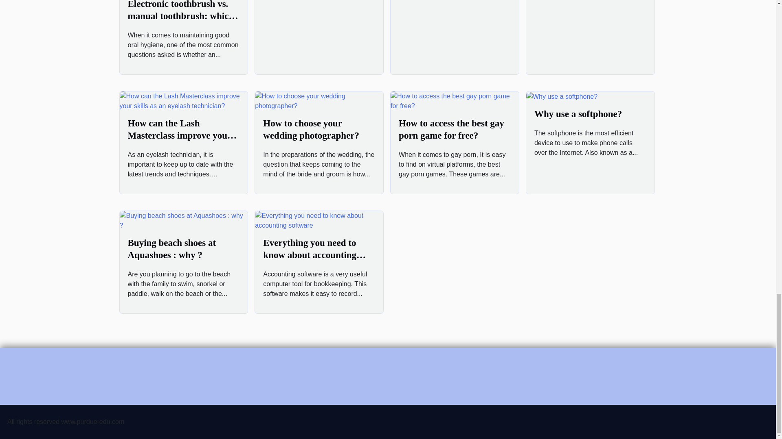 This screenshot has width=782, height=439. Describe the element at coordinates (578, 114) in the screenshot. I see `Why use a softphone?` at that location.